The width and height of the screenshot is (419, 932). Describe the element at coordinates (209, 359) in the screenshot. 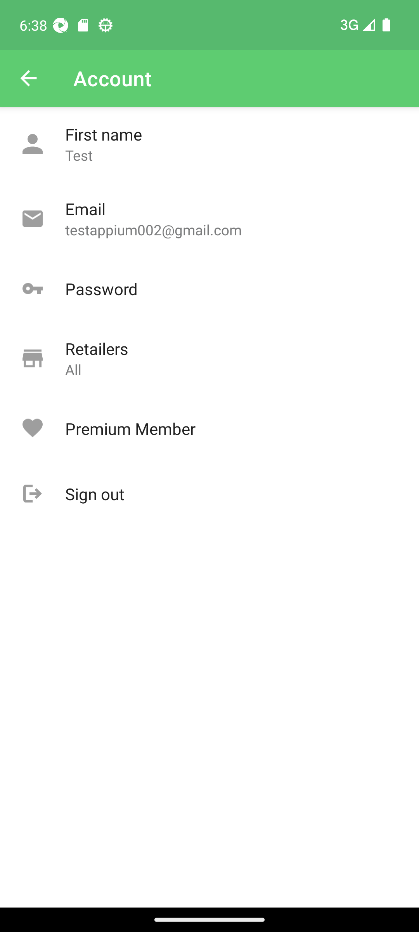

I see `Retailers All` at that location.